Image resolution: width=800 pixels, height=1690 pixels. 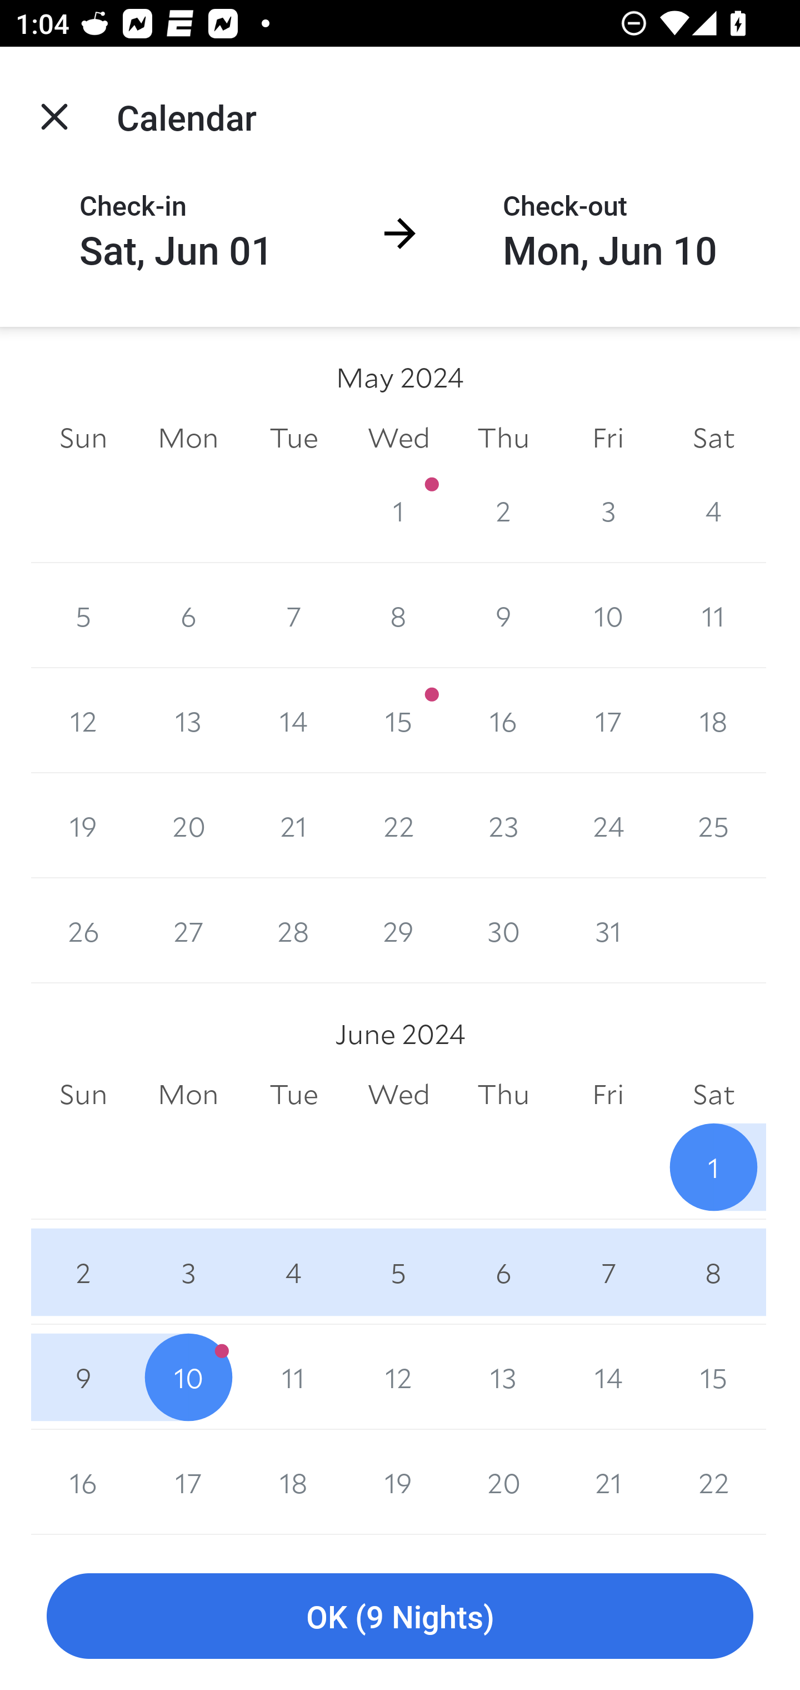 I want to click on 18 18 May 2024, so click(x=713, y=720).